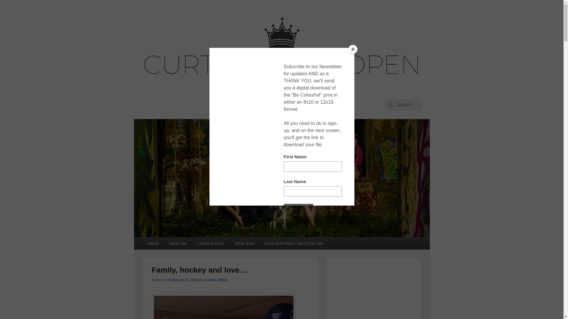 The height and width of the screenshot is (319, 568). Describe the element at coordinates (178, 243) in the screenshot. I see `About Me` at that location.